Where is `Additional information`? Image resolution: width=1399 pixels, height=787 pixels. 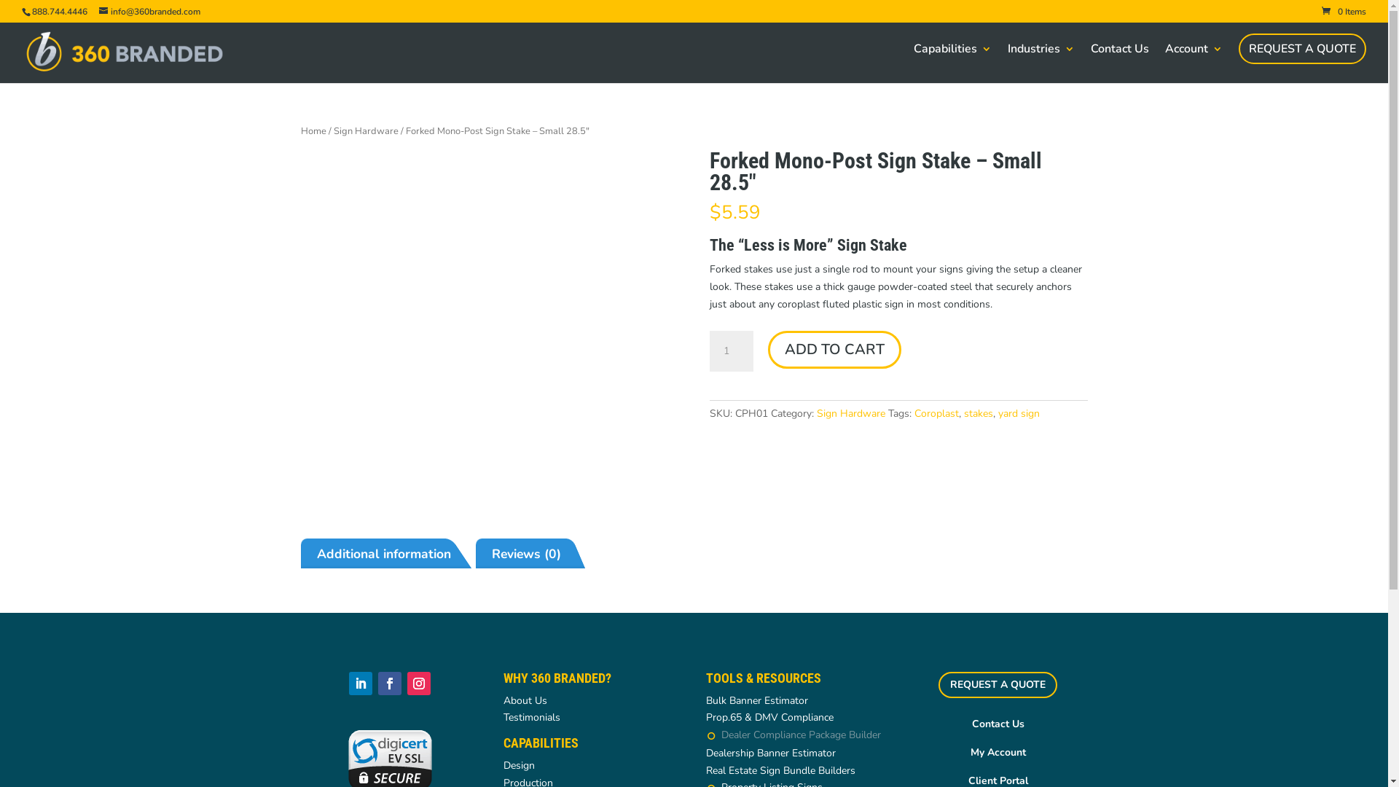
Additional information is located at coordinates (391, 555).